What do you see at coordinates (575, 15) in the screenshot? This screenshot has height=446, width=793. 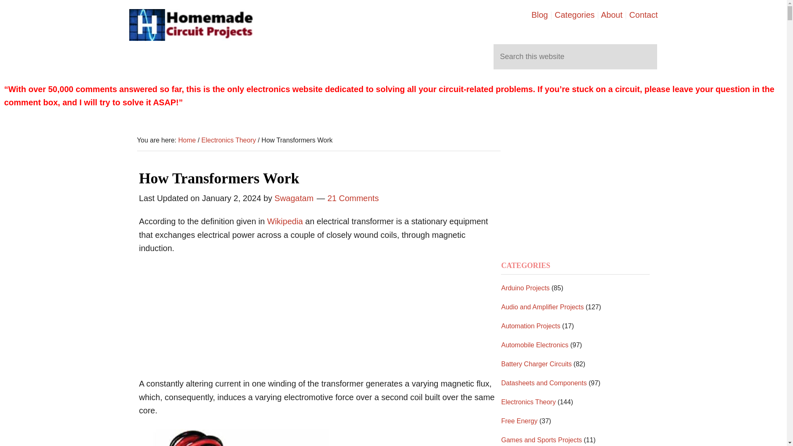 I see `Categories` at bounding box center [575, 15].